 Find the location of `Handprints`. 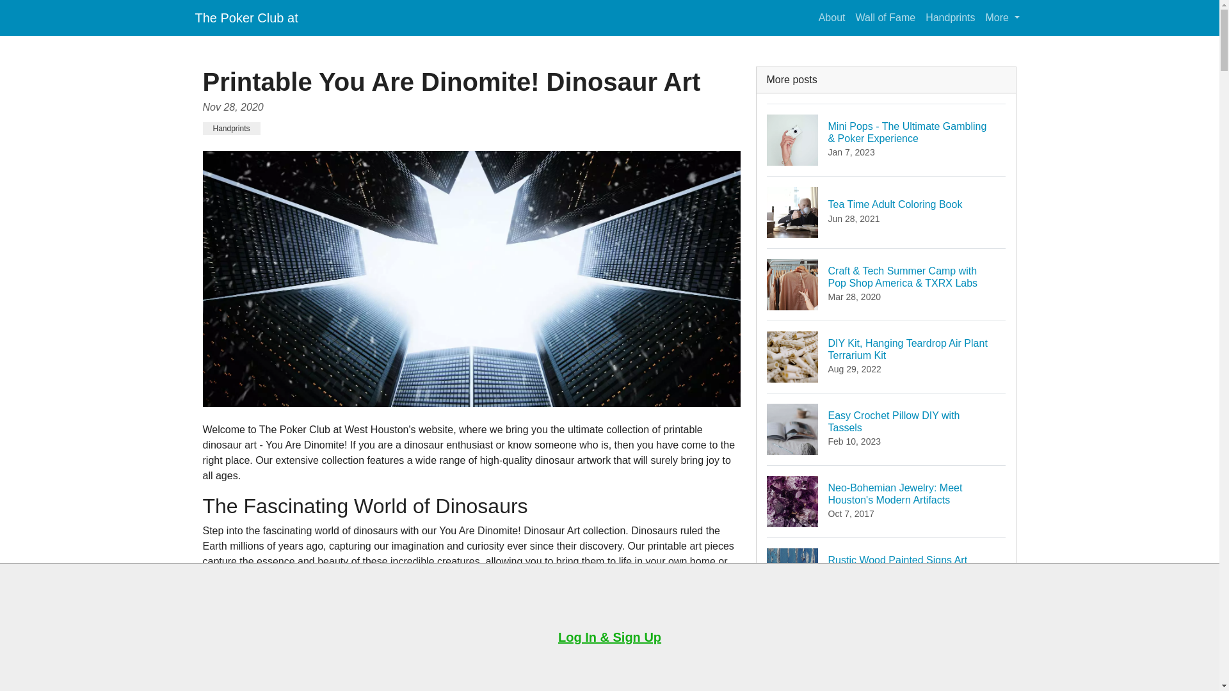

Handprints is located at coordinates (887, 212).